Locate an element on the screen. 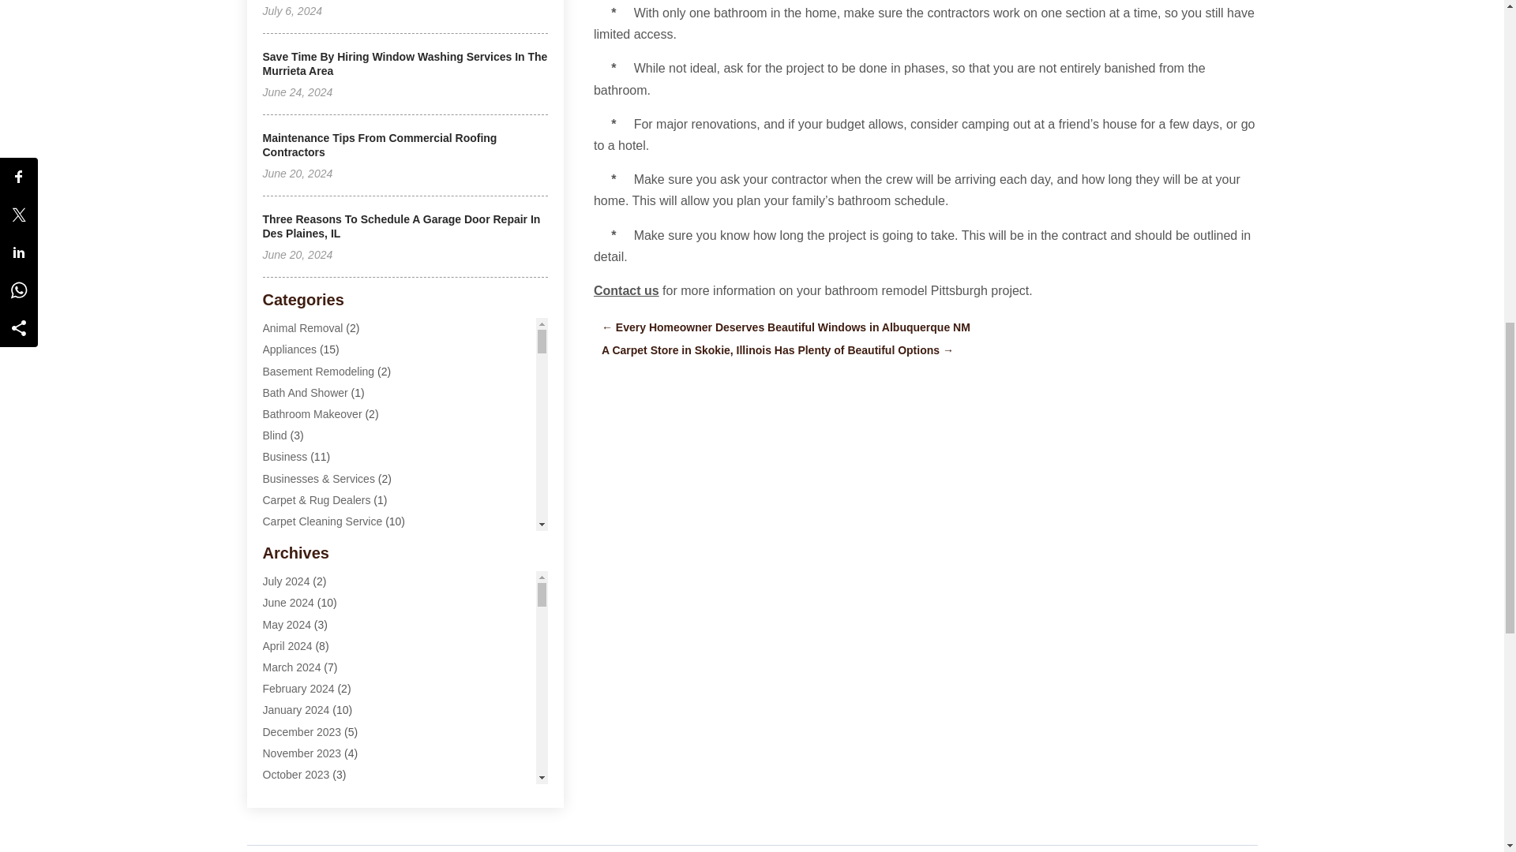 This screenshot has width=1516, height=852. Contractor is located at coordinates (287, 693).